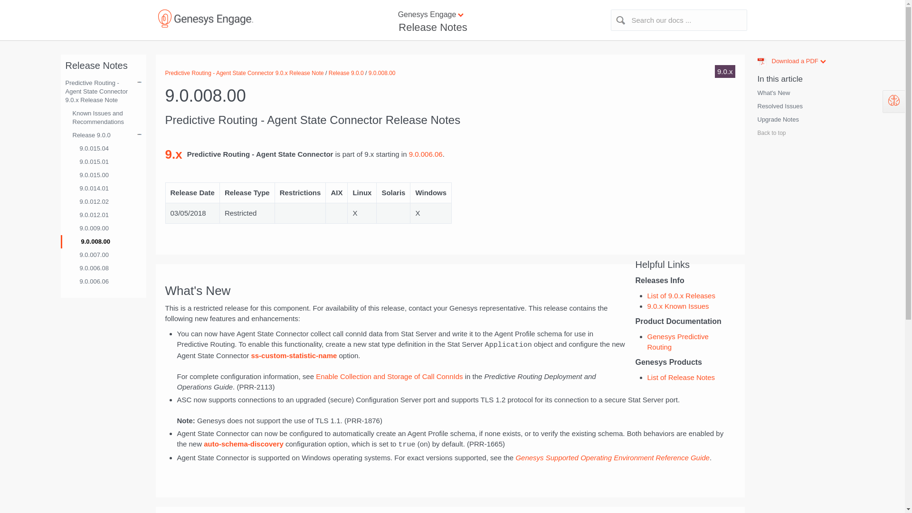 The image size is (912, 513). I want to click on Upgrade Notes, so click(778, 106).